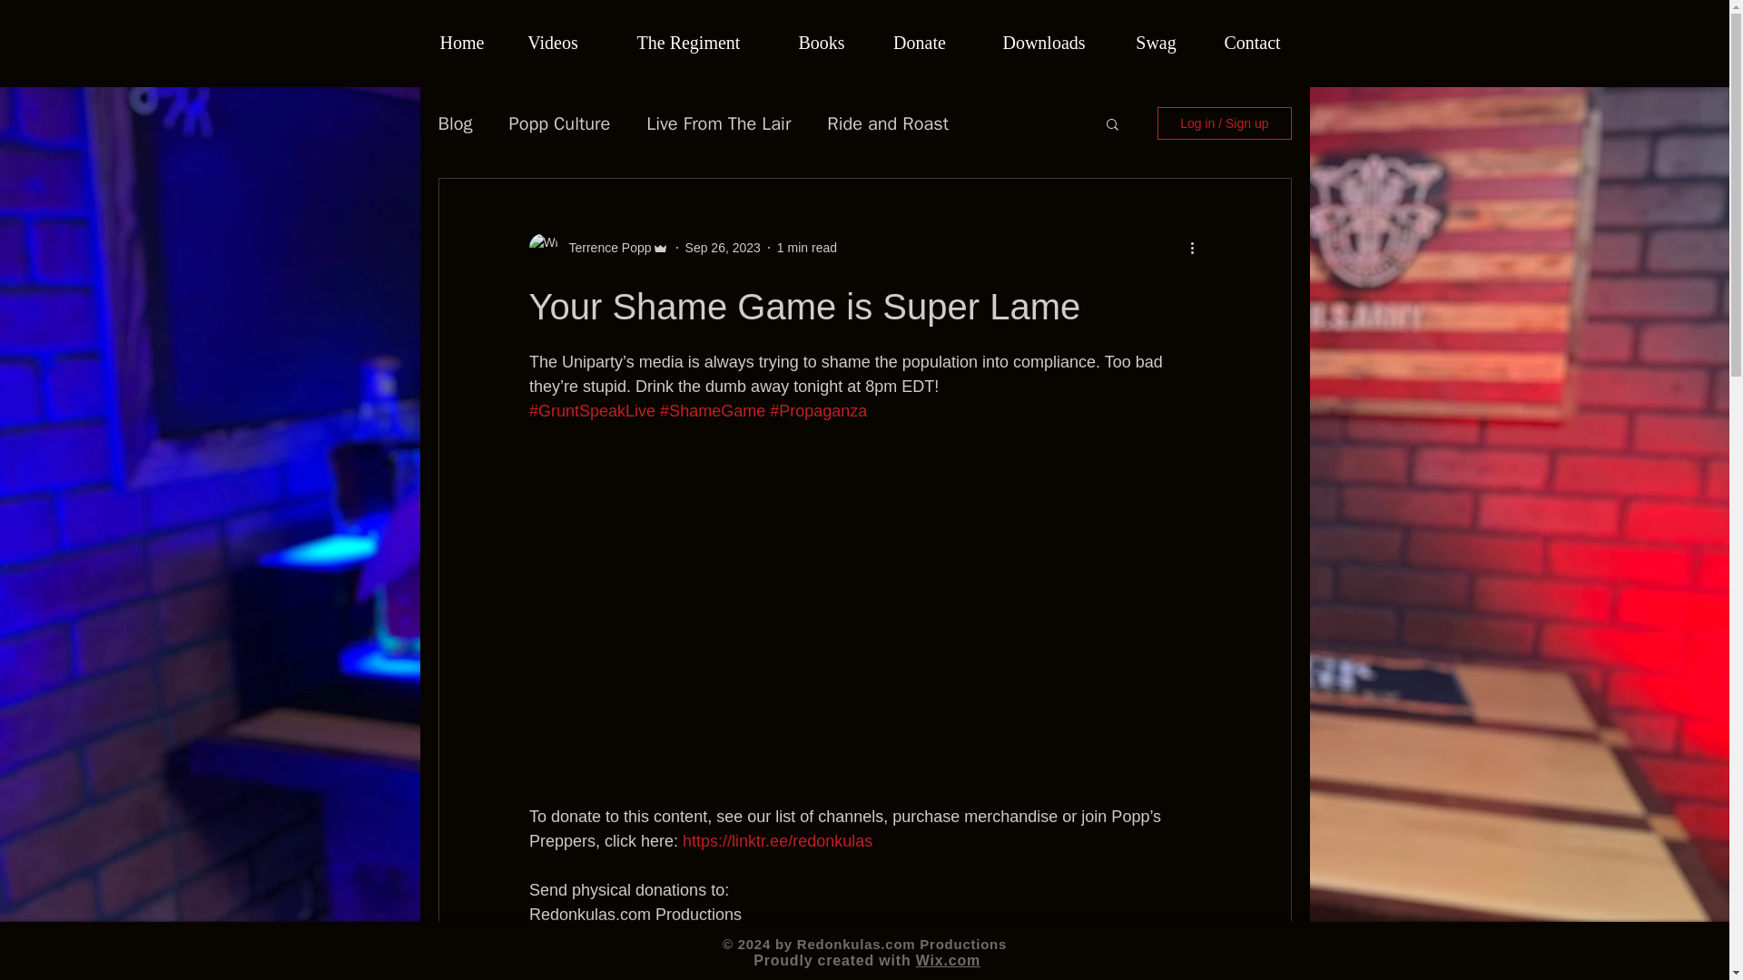 This screenshot has height=980, width=1743. What do you see at coordinates (1252, 43) in the screenshot?
I see `Contact` at bounding box center [1252, 43].